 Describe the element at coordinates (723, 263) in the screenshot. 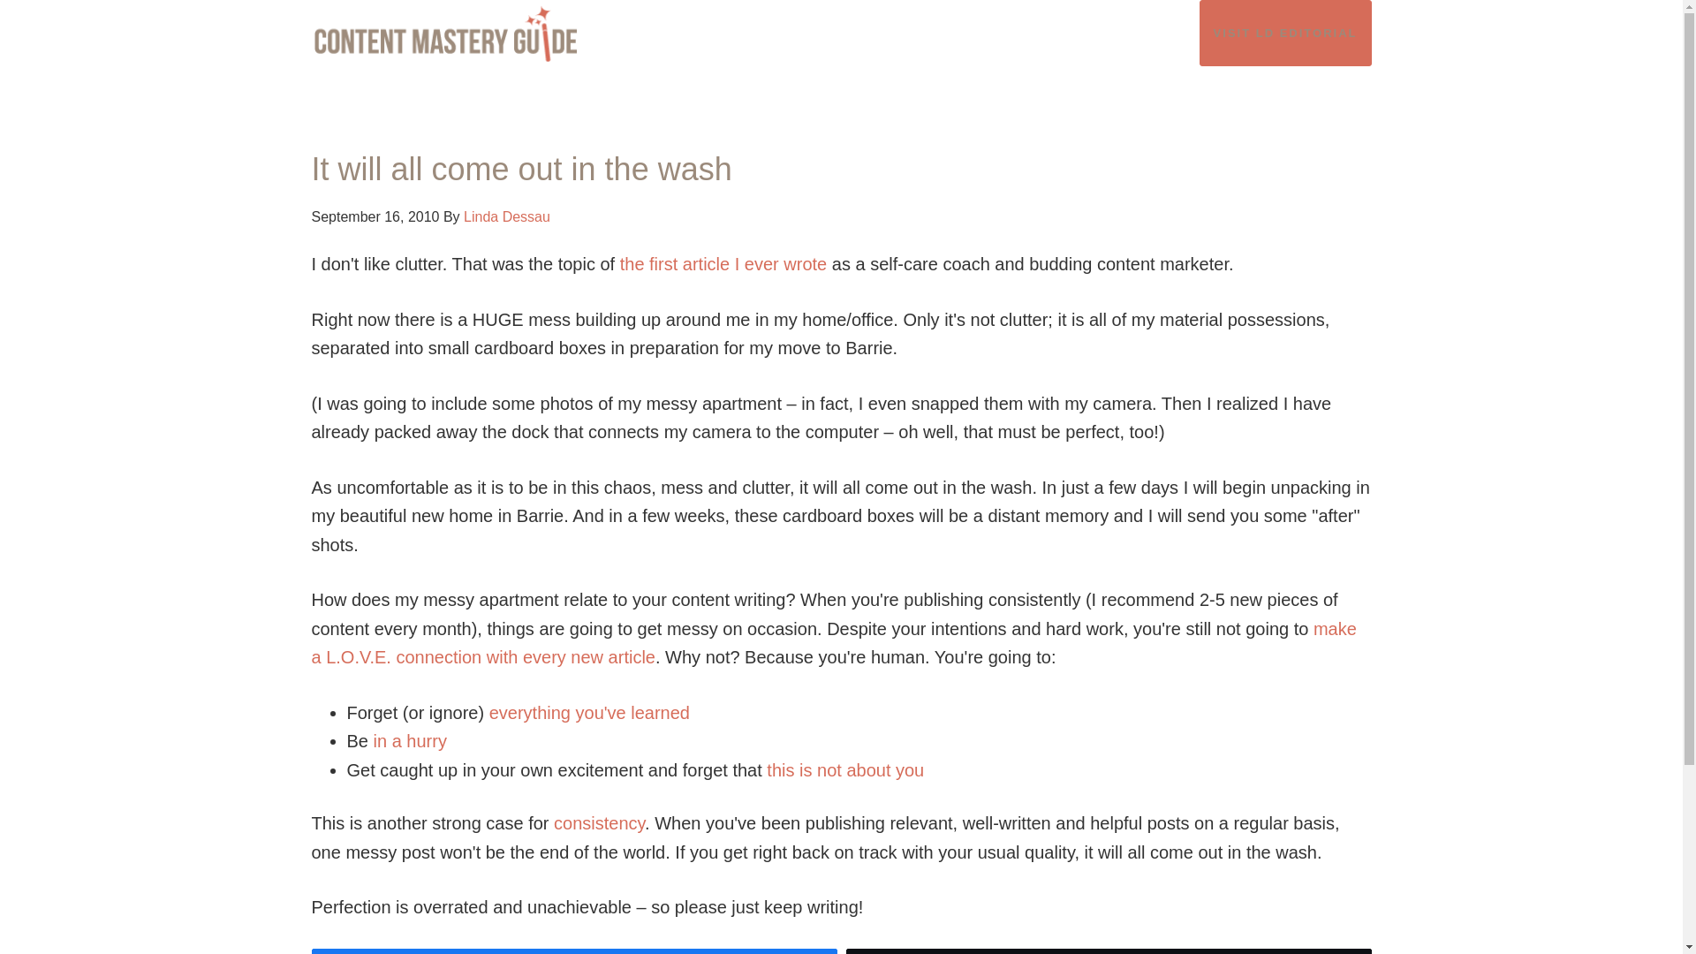

I see `the first article I ever wrote` at that location.